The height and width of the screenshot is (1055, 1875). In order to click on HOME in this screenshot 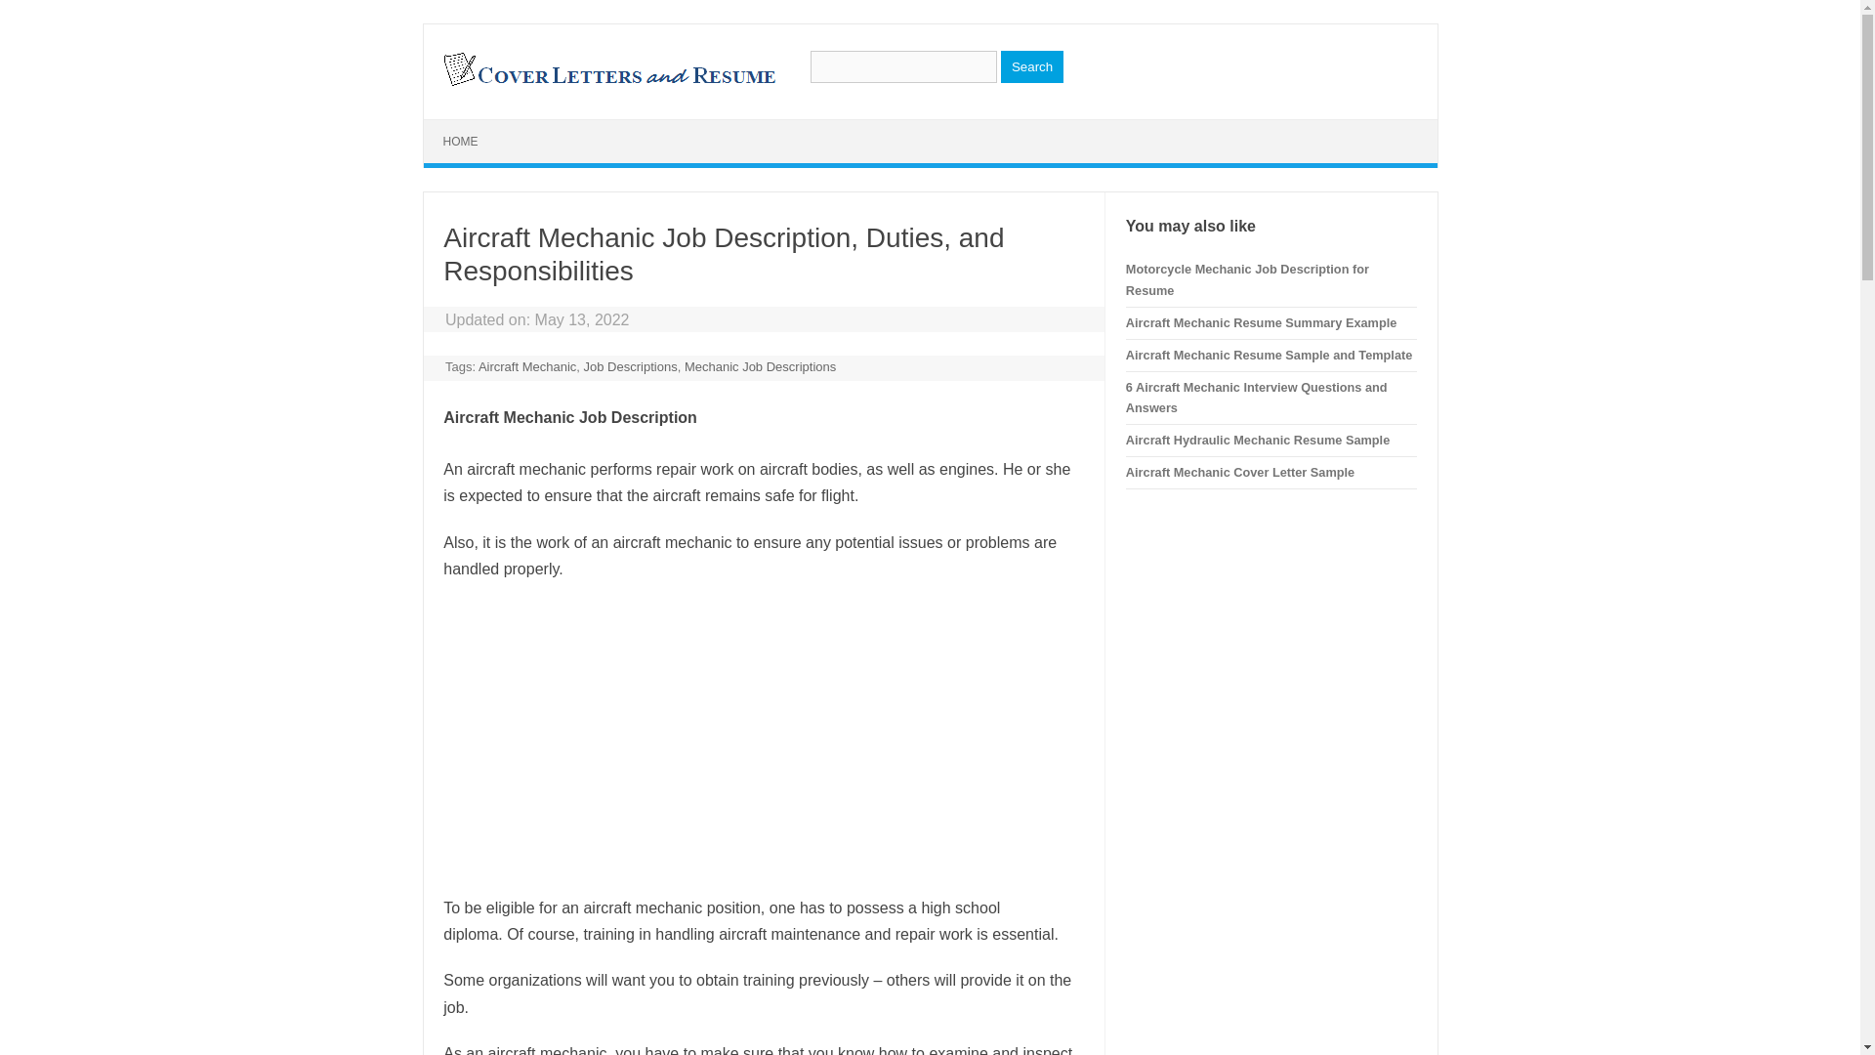, I will do `click(461, 142)`.